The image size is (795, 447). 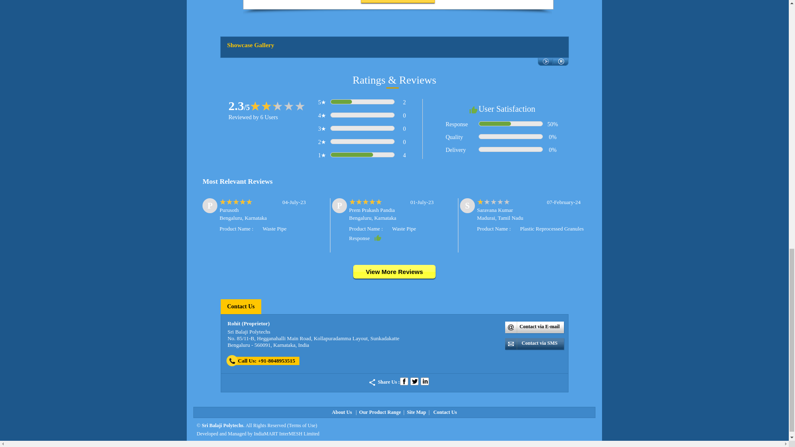 What do you see at coordinates (301, 425) in the screenshot?
I see `Terms of Use` at bounding box center [301, 425].